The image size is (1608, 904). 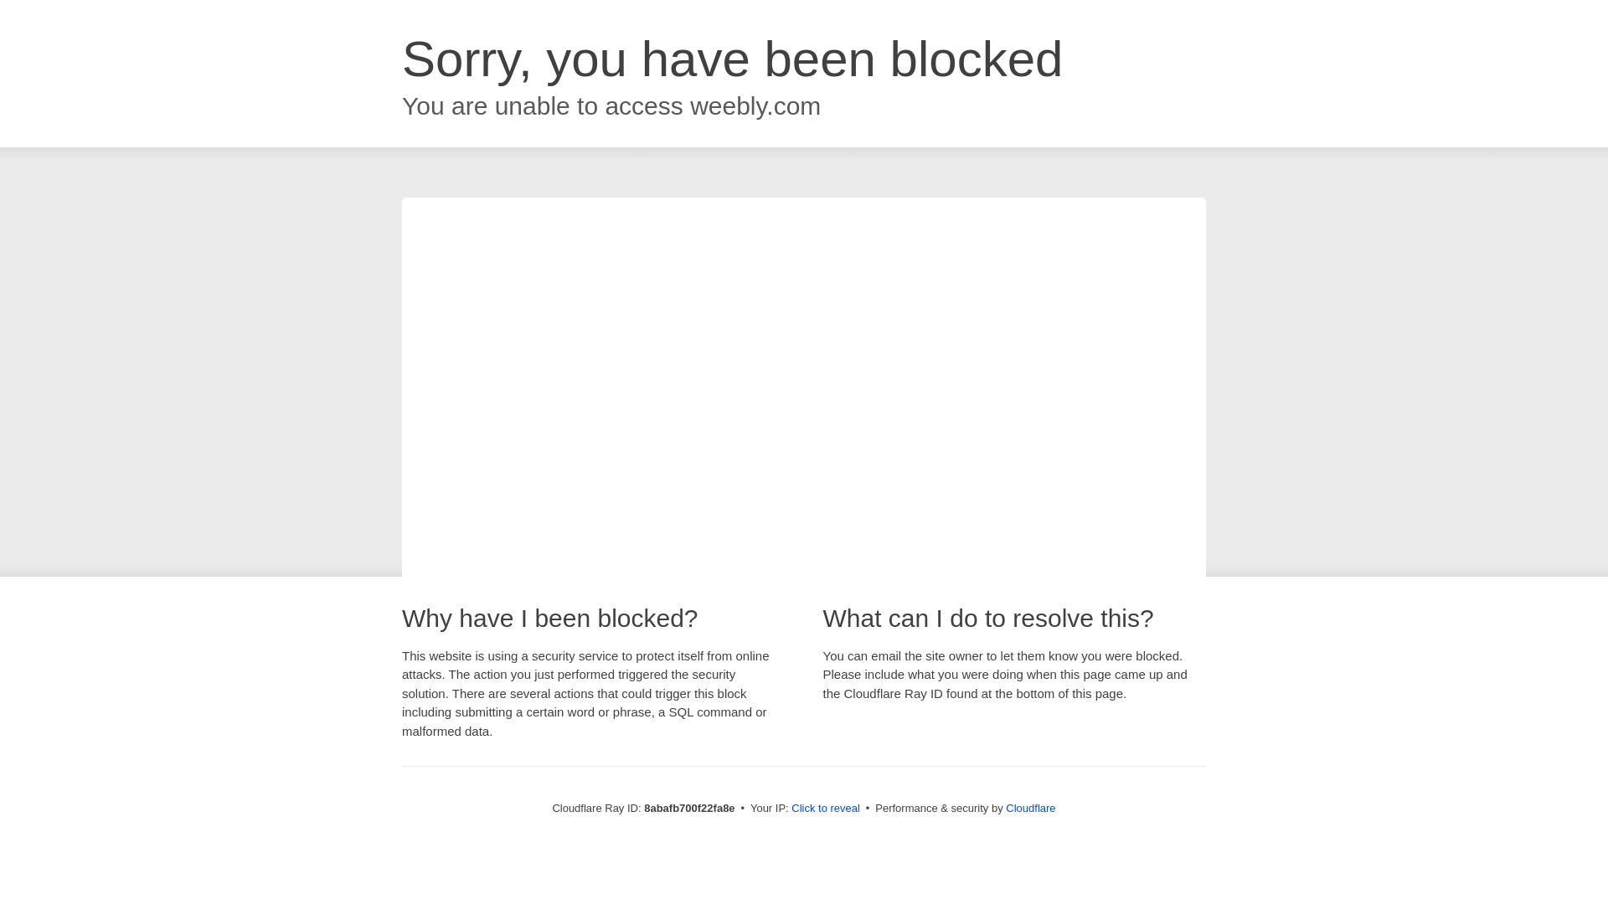 I want to click on Cloudflare, so click(x=1030, y=808).